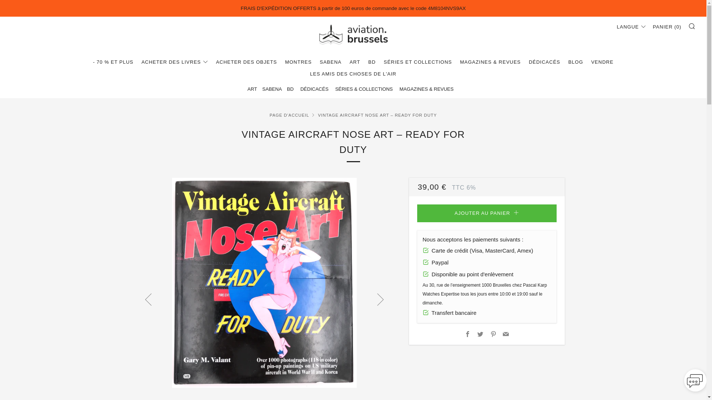 The image size is (712, 400). I want to click on ACHETER DES LIVRES, so click(174, 62).